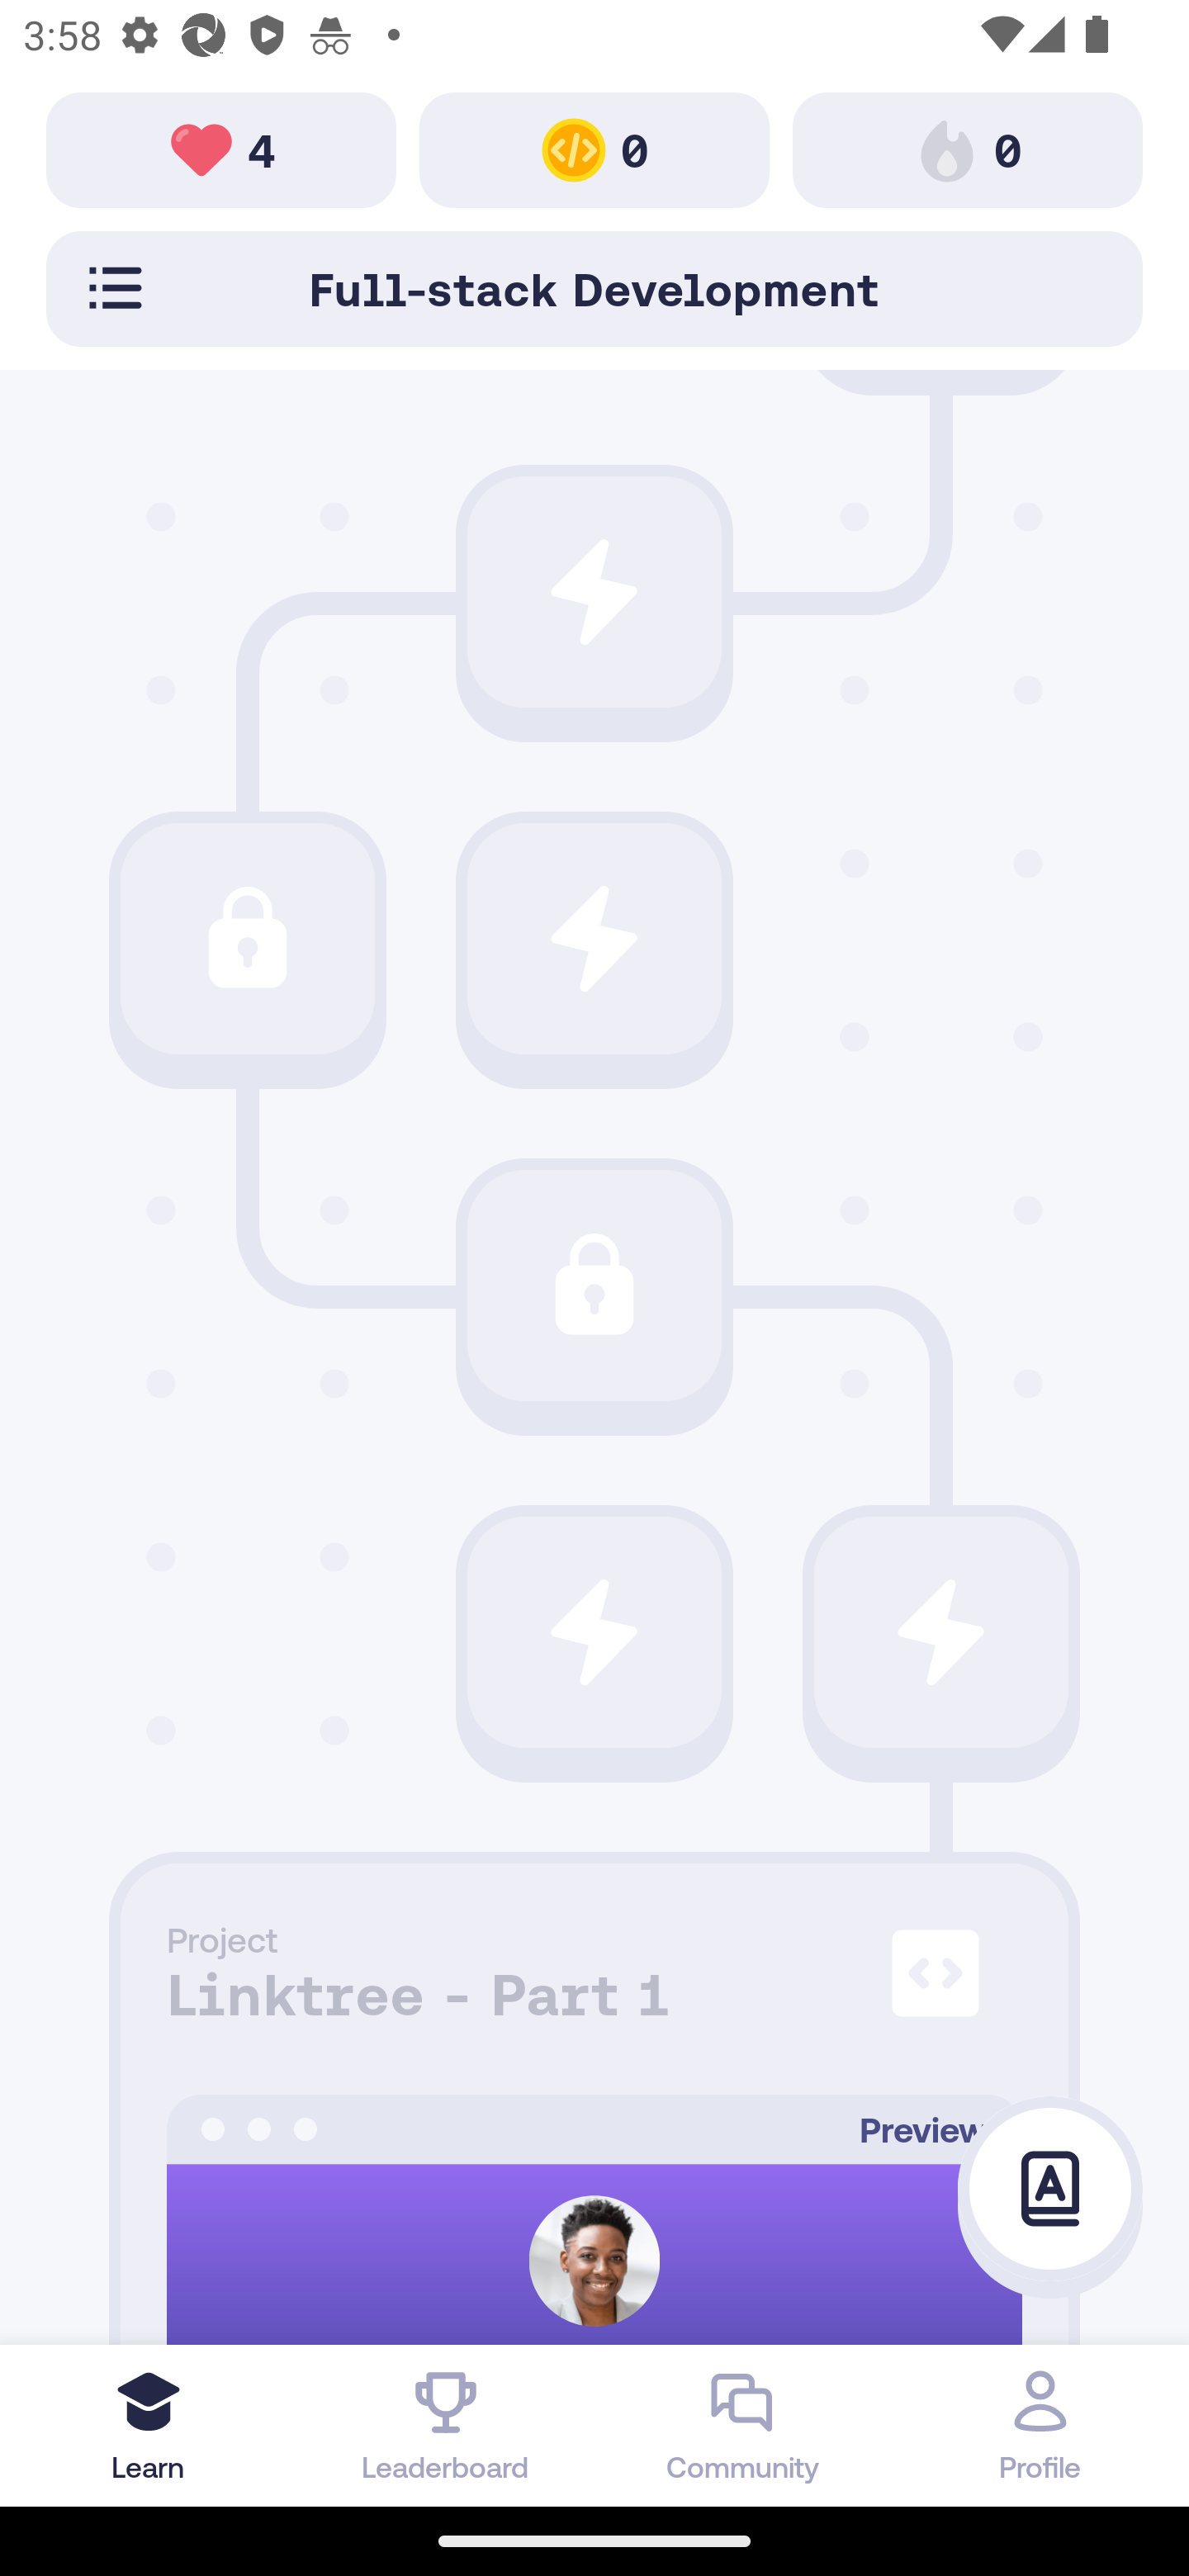  I want to click on Community, so click(743, 2425).